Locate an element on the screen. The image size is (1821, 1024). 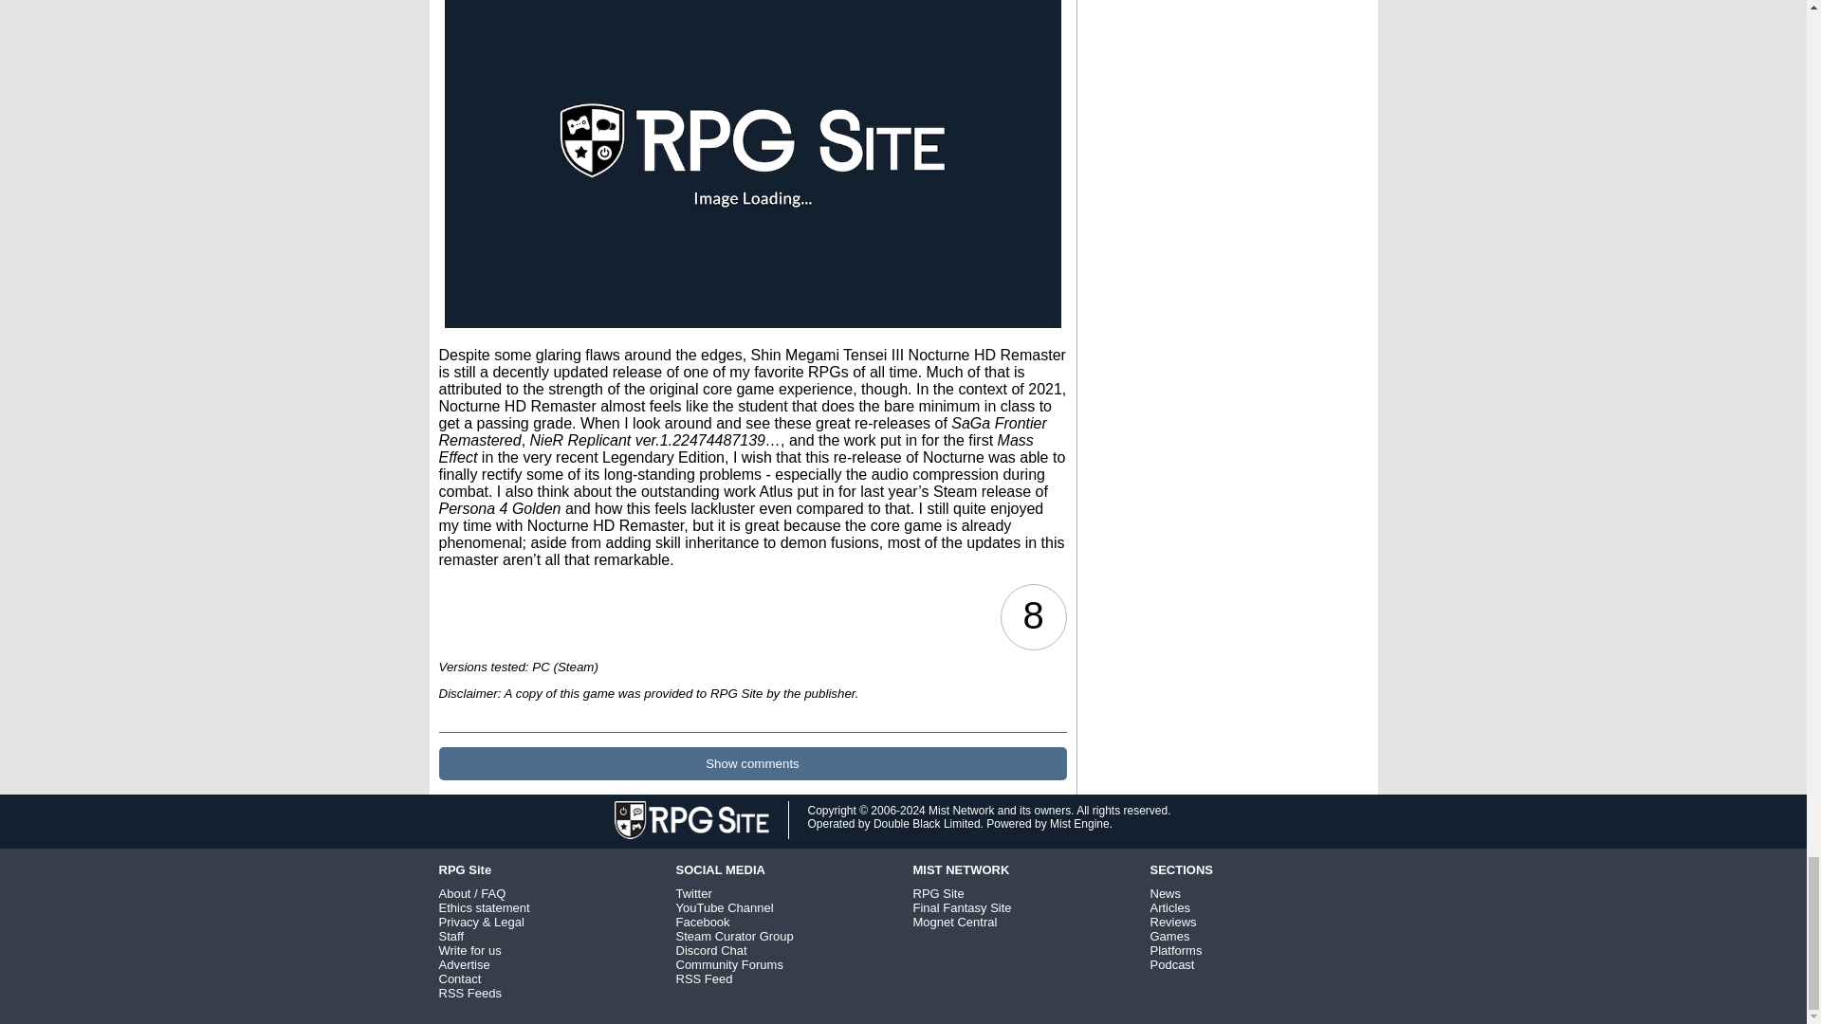
Advertise is located at coordinates (464, 963).